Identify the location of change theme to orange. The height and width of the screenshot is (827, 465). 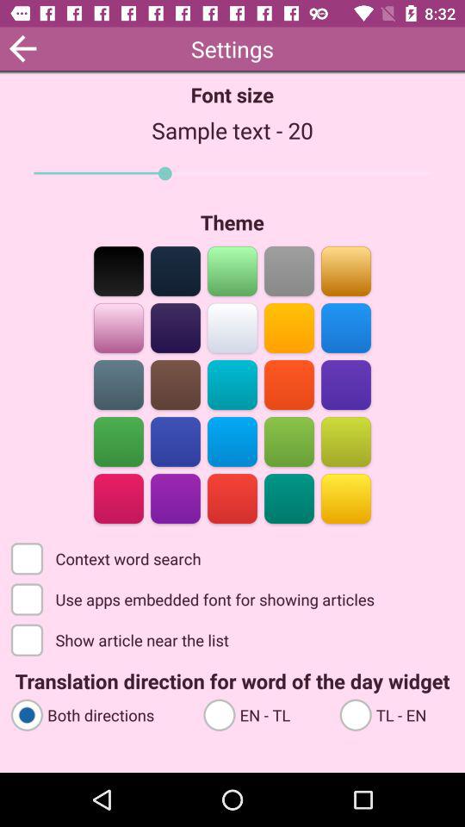
(289, 327).